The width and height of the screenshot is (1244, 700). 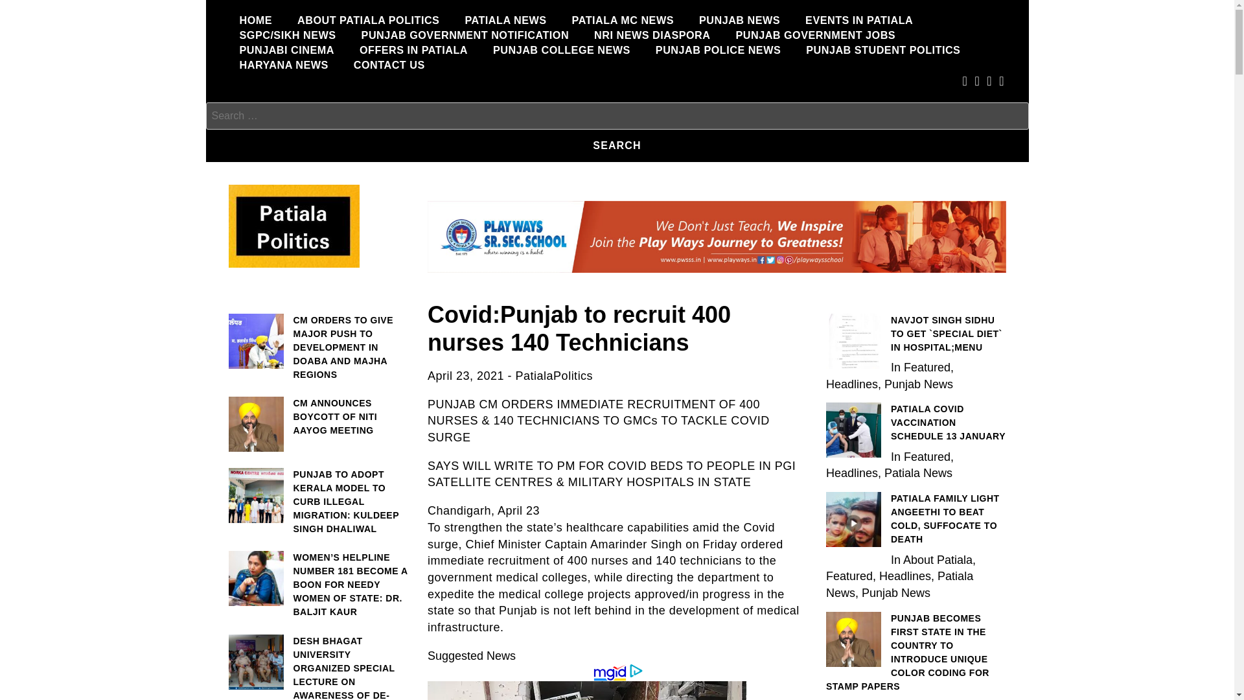 I want to click on PUNJAB NEWS, so click(x=739, y=20).